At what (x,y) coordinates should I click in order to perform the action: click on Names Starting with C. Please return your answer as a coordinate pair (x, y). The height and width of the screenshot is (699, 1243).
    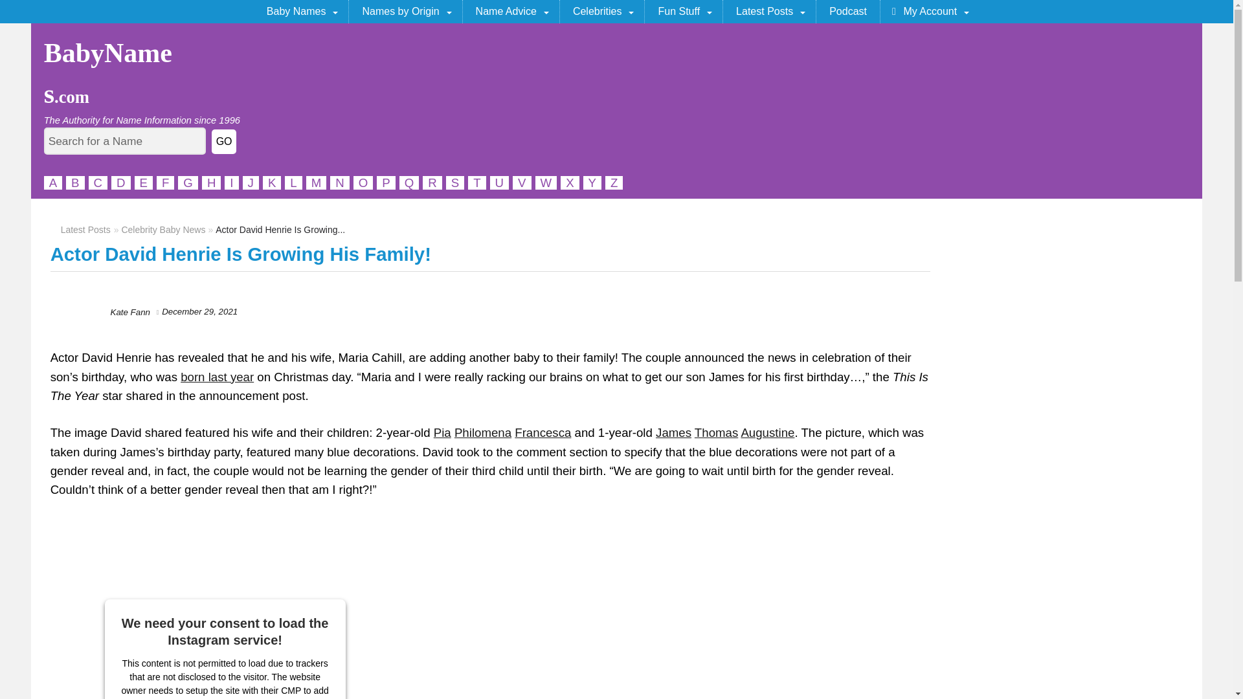
    Looking at the image, I should click on (97, 183).